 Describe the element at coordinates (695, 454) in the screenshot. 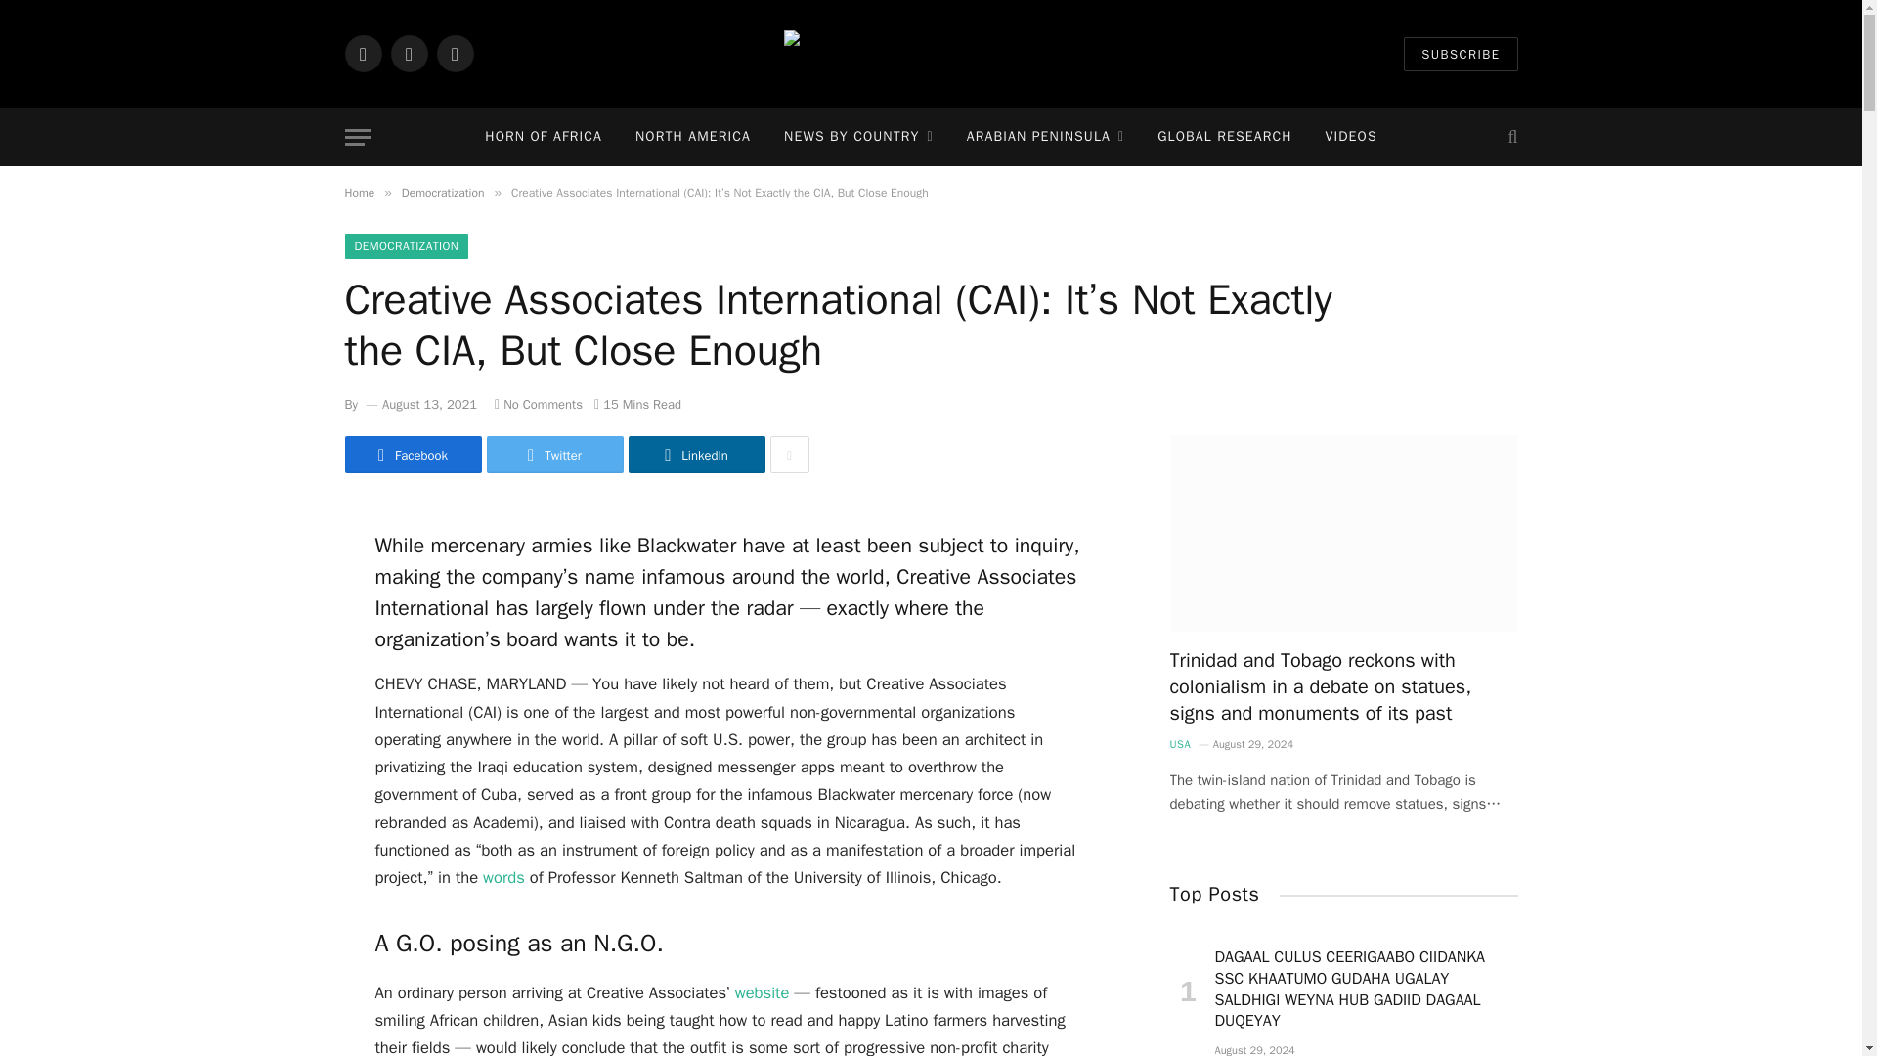

I see `Share on LinkedIn` at that location.